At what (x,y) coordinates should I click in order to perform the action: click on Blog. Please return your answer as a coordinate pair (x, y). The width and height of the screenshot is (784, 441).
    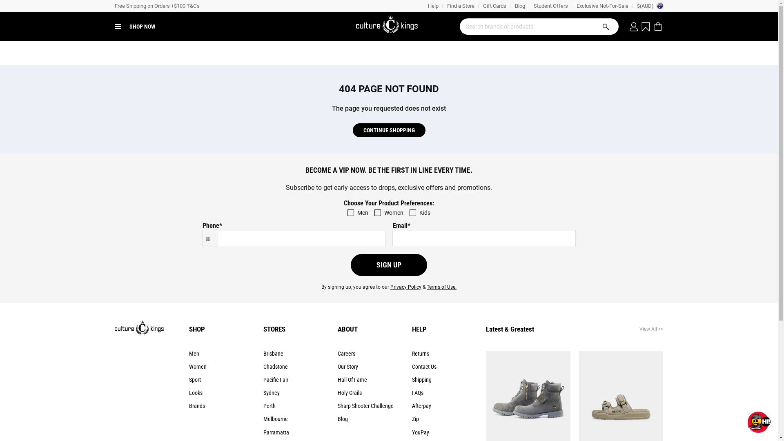
    Looking at the image, I should click on (520, 6).